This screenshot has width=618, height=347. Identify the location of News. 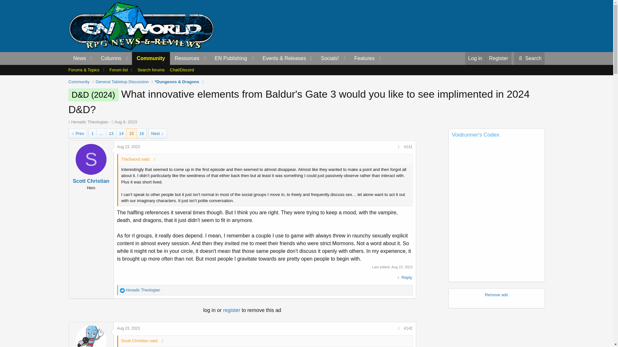
(77, 58).